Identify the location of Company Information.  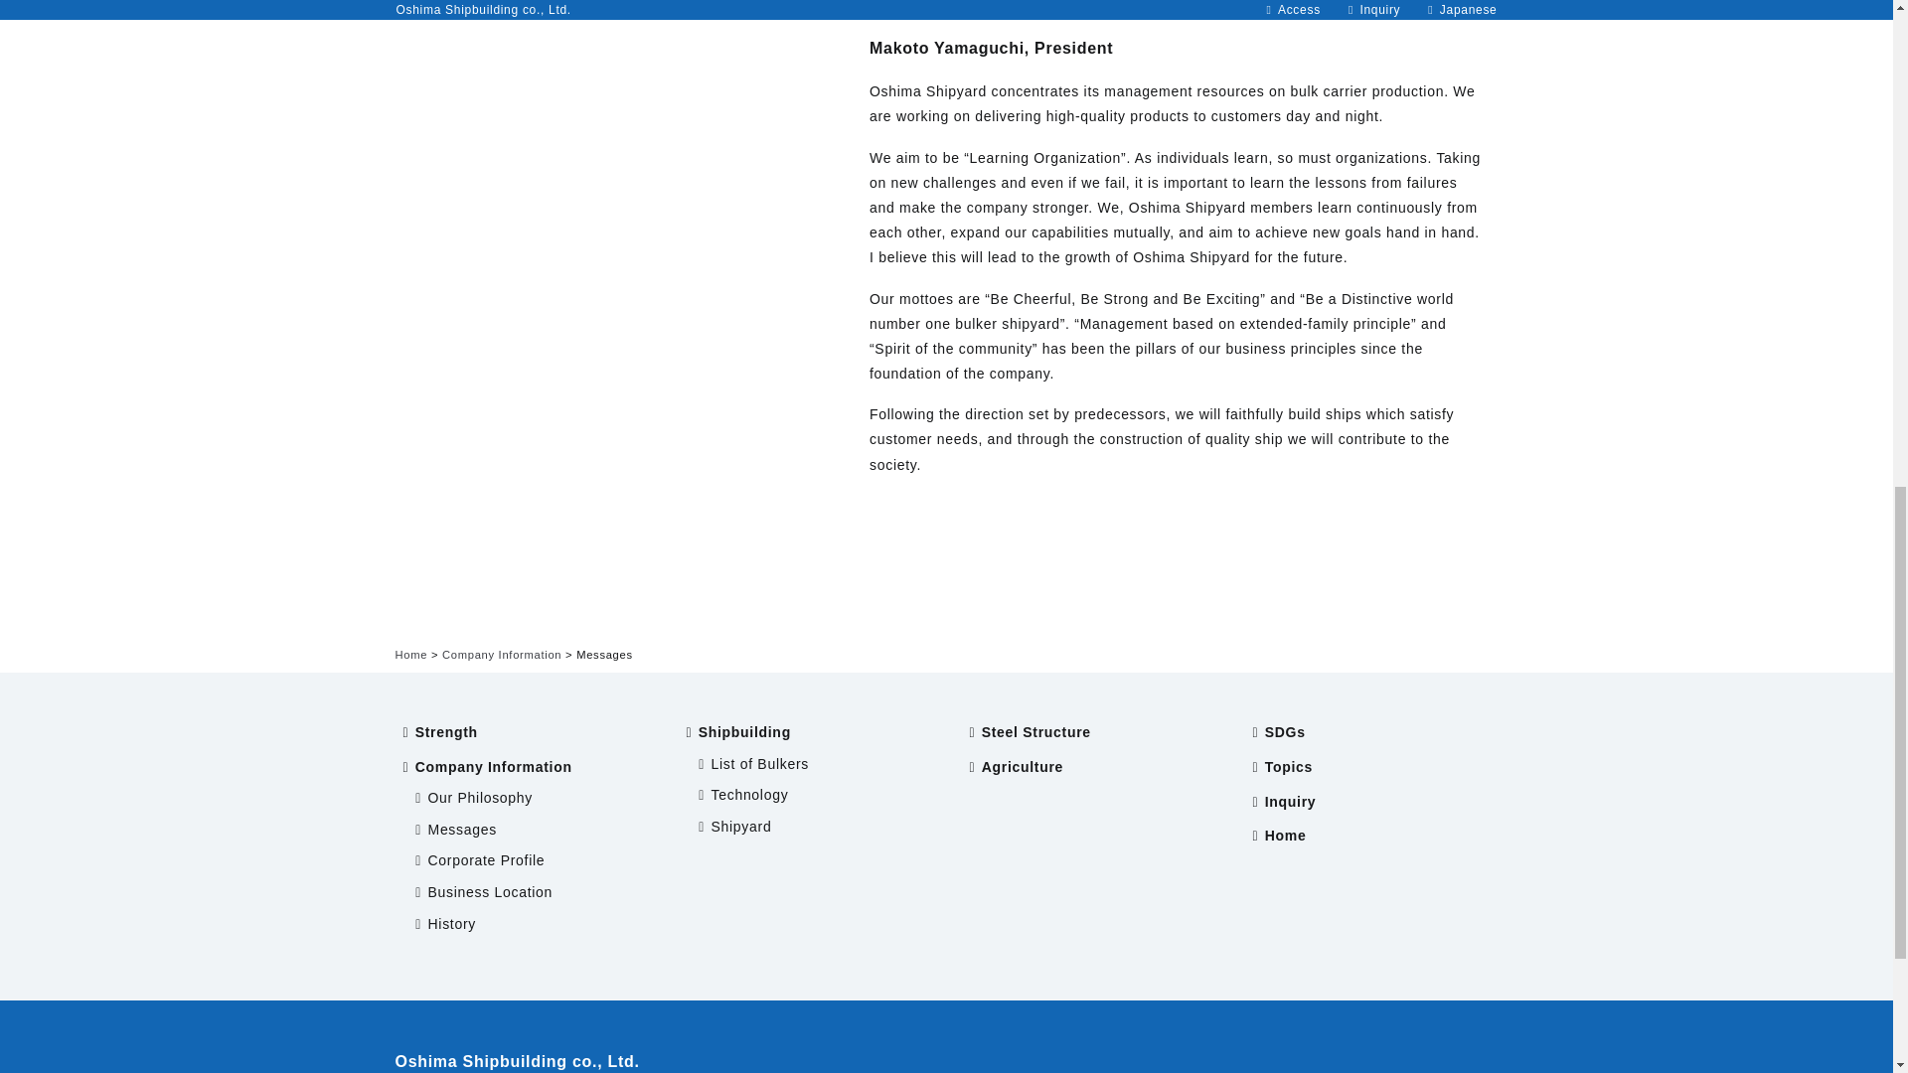
(494, 766).